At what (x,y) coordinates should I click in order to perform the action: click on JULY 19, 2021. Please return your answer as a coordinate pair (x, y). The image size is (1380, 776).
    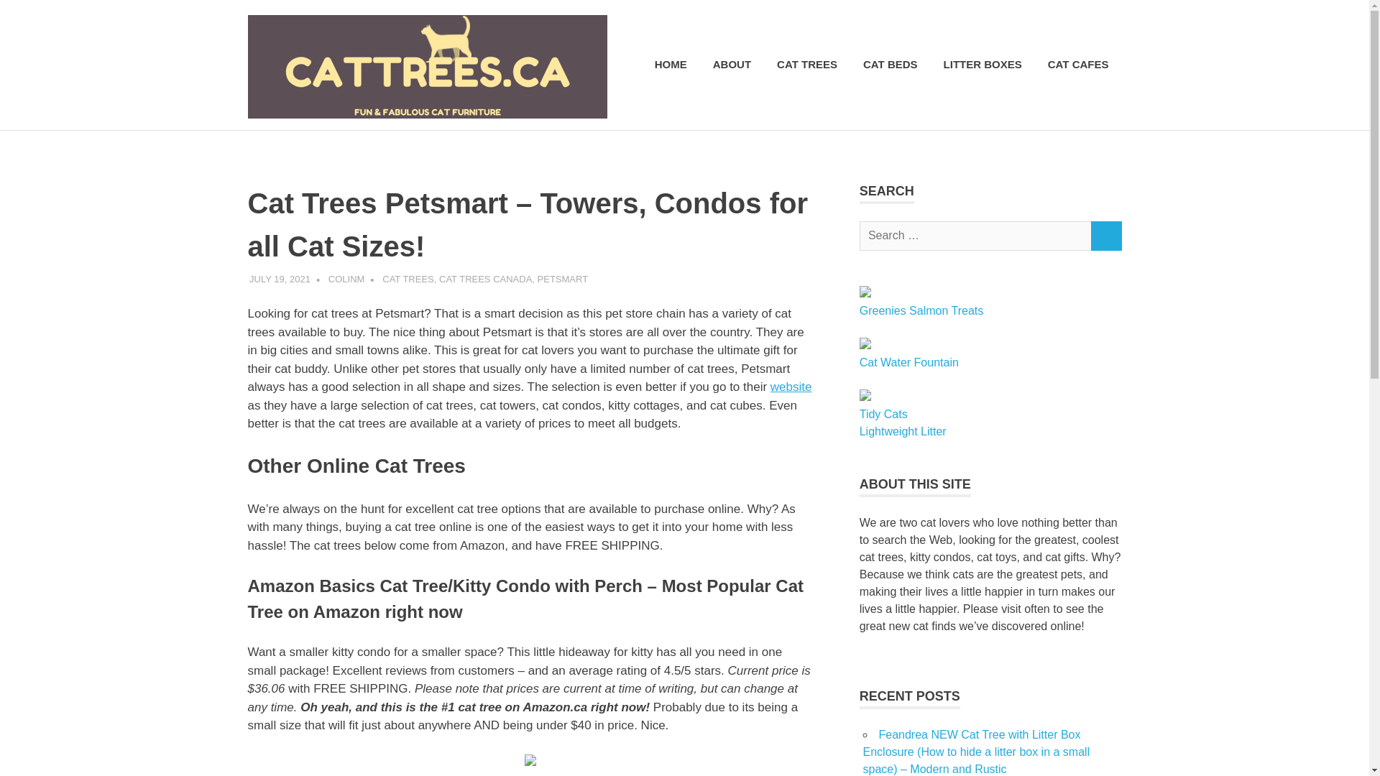
    Looking at the image, I should click on (280, 279).